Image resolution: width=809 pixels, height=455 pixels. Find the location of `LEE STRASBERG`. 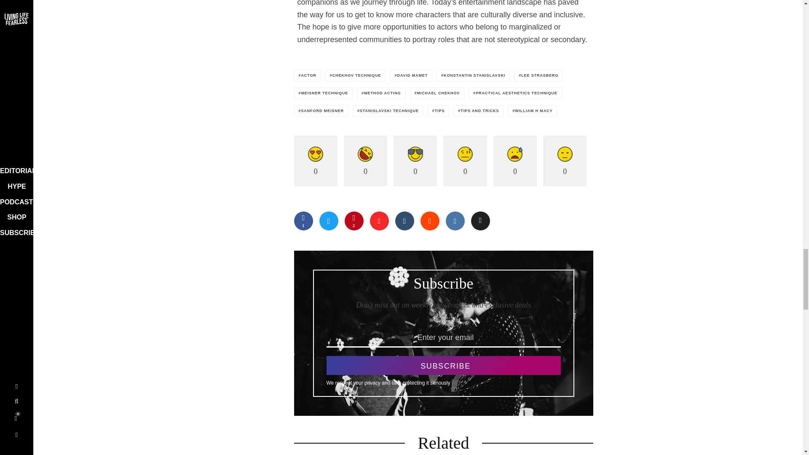

LEE STRASBERG is located at coordinates (538, 76).